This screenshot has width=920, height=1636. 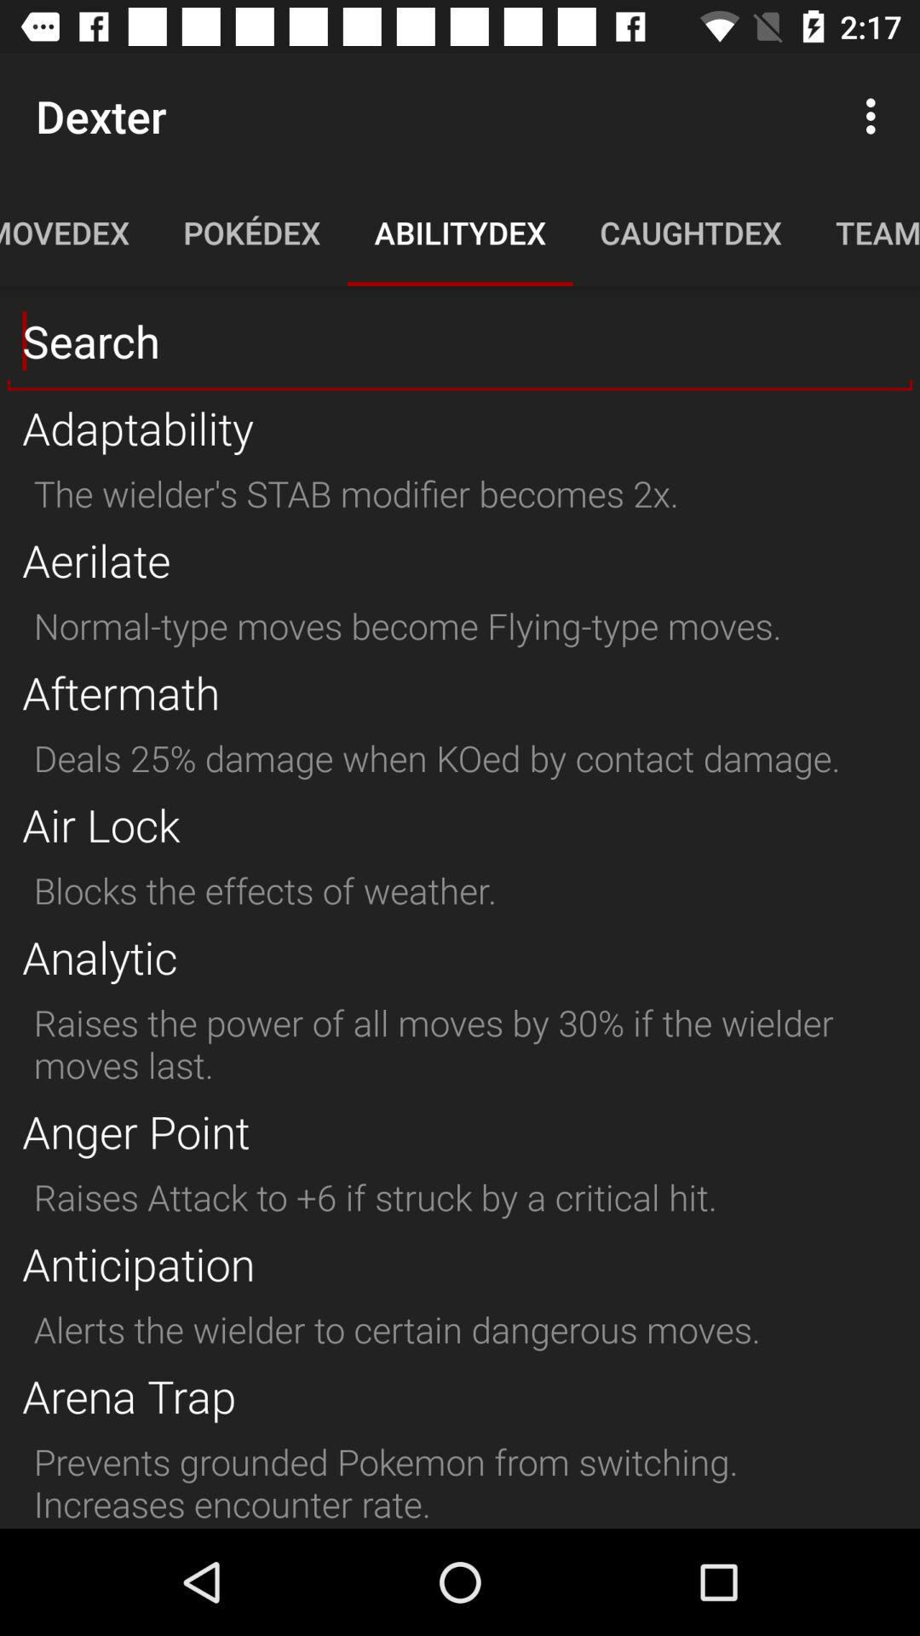 What do you see at coordinates (876, 116) in the screenshot?
I see `select the item above the teamdex` at bounding box center [876, 116].